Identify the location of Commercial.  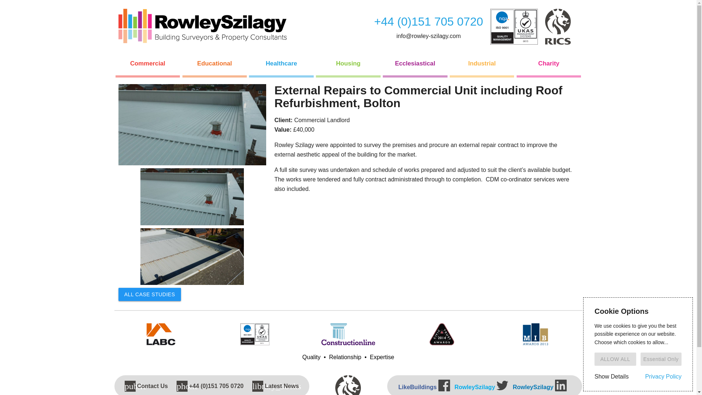
(148, 64).